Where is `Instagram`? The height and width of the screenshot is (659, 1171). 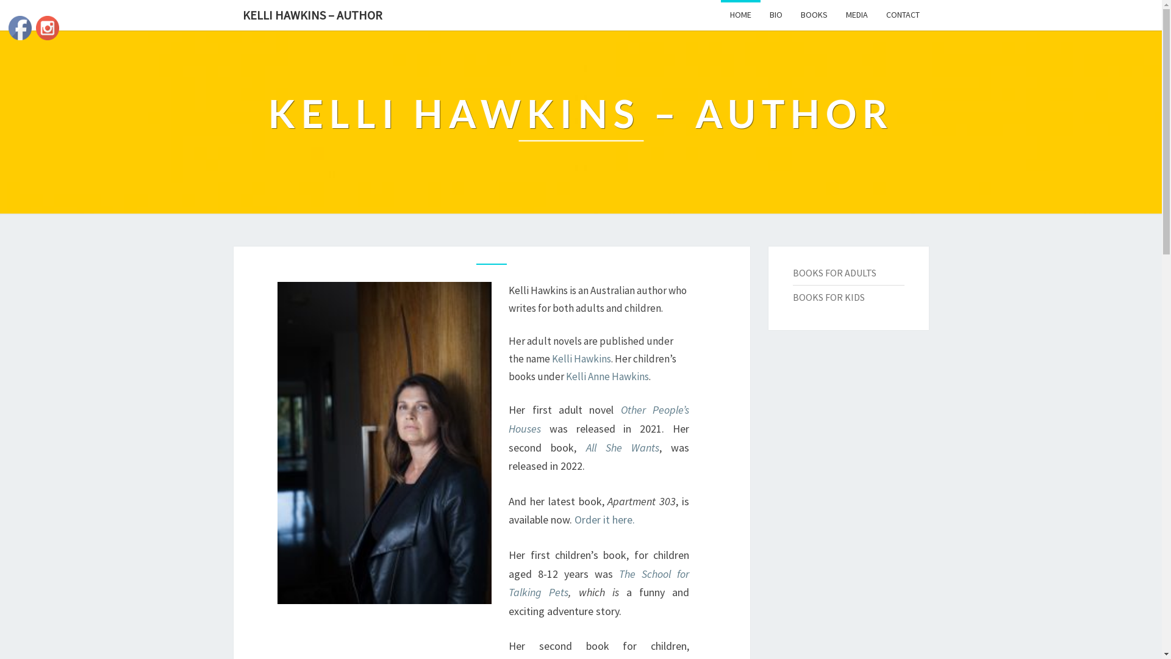
Instagram is located at coordinates (48, 28).